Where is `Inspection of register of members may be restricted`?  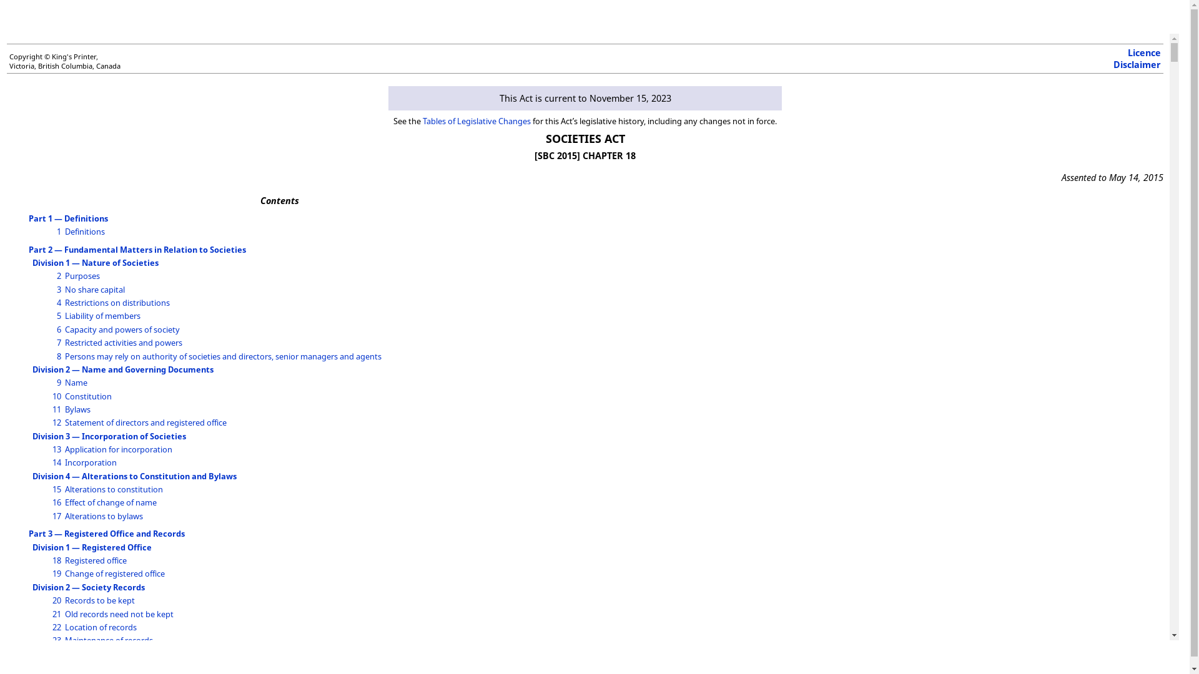
Inspection of register of members may be restricted is located at coordinates (161, 667).